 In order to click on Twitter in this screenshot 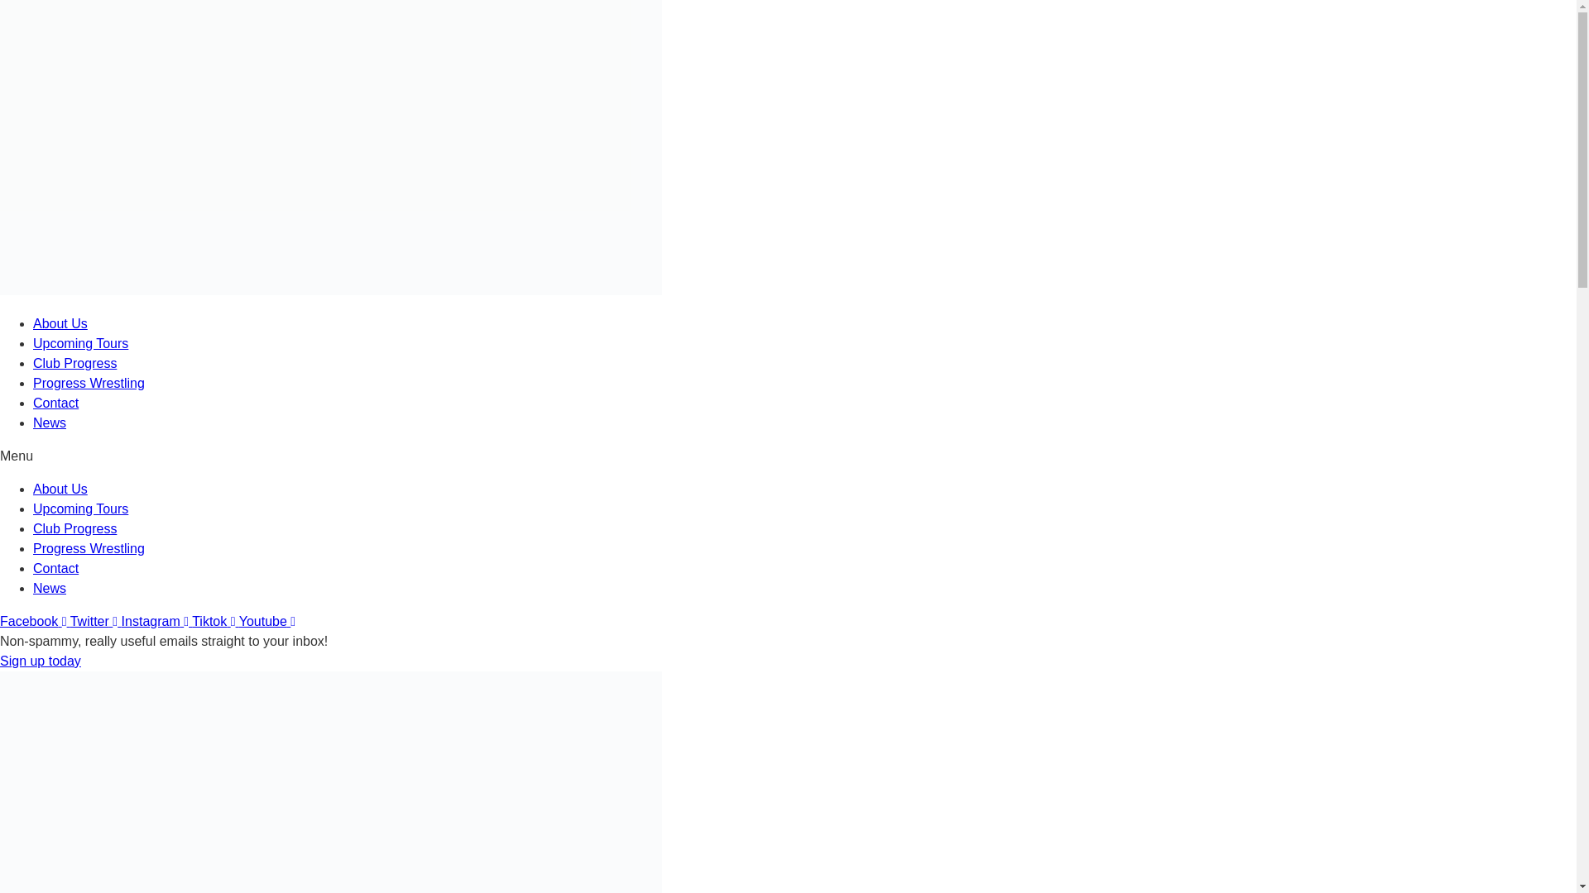, I will do `click(96, 622)`.